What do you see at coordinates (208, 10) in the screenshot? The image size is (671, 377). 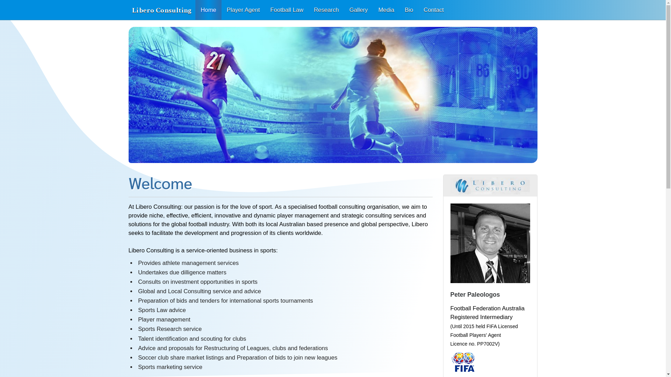 I see `Home` at bounding box center [208, 10].